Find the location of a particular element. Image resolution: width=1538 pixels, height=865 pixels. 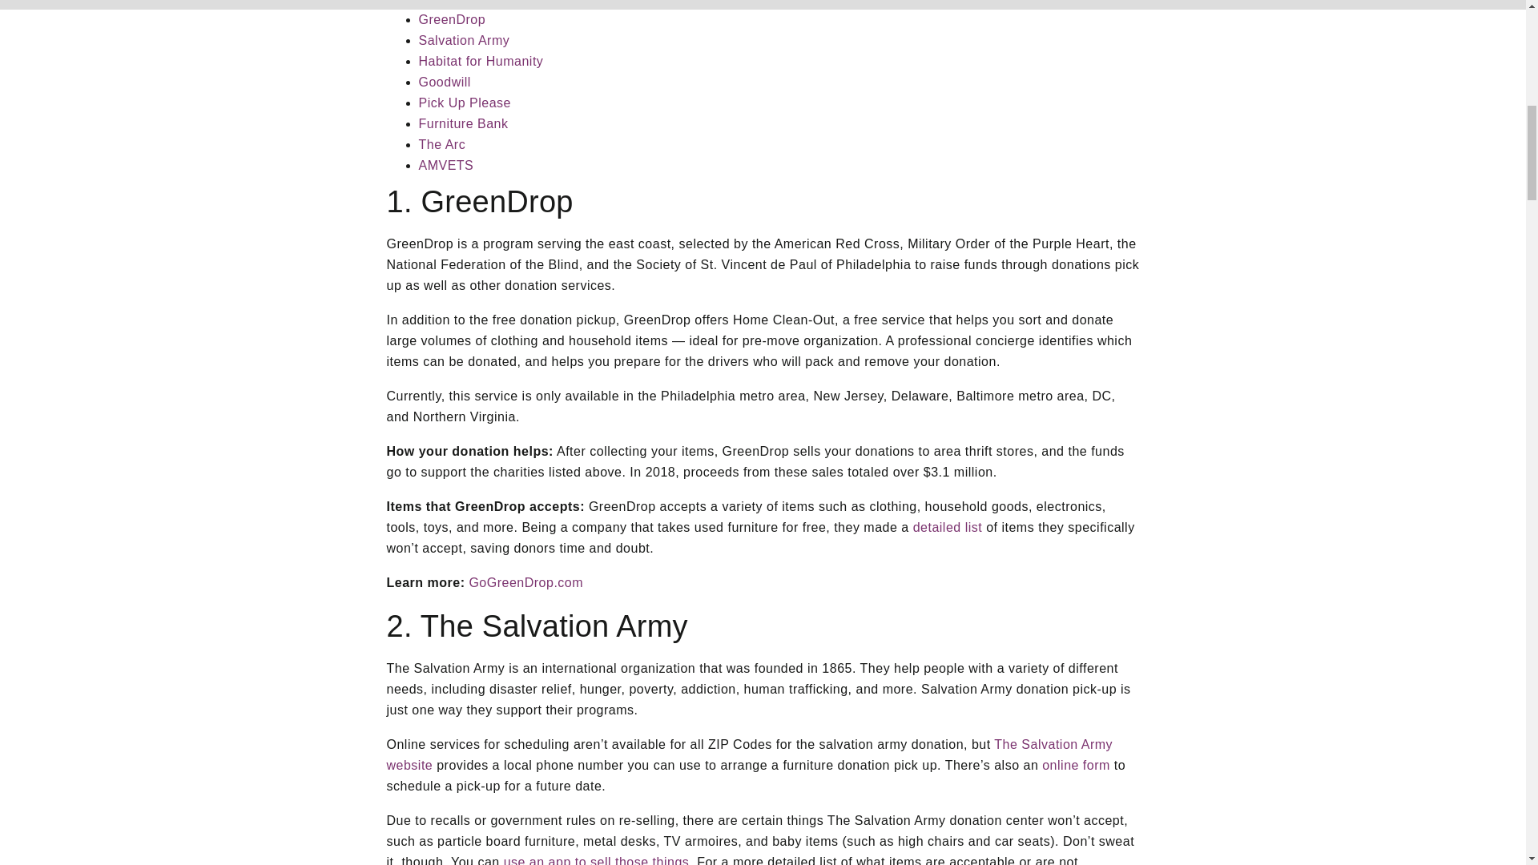

The Arc is located at coordinates (442, 144).